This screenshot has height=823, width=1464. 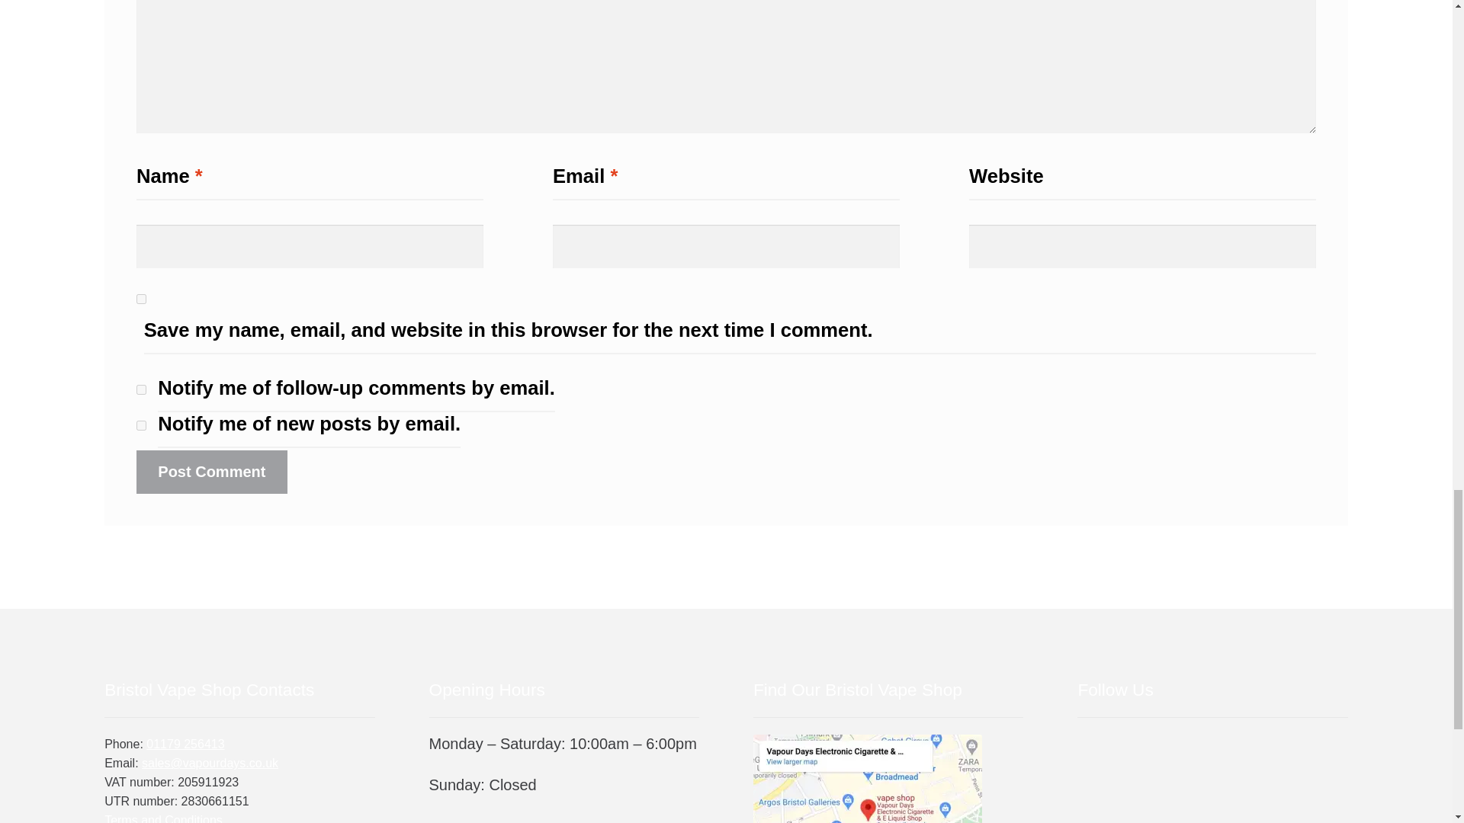 What do you see at coordinates (141, 425) in the screenshot?
I see `subscribe` at bounding box center [141, 425].